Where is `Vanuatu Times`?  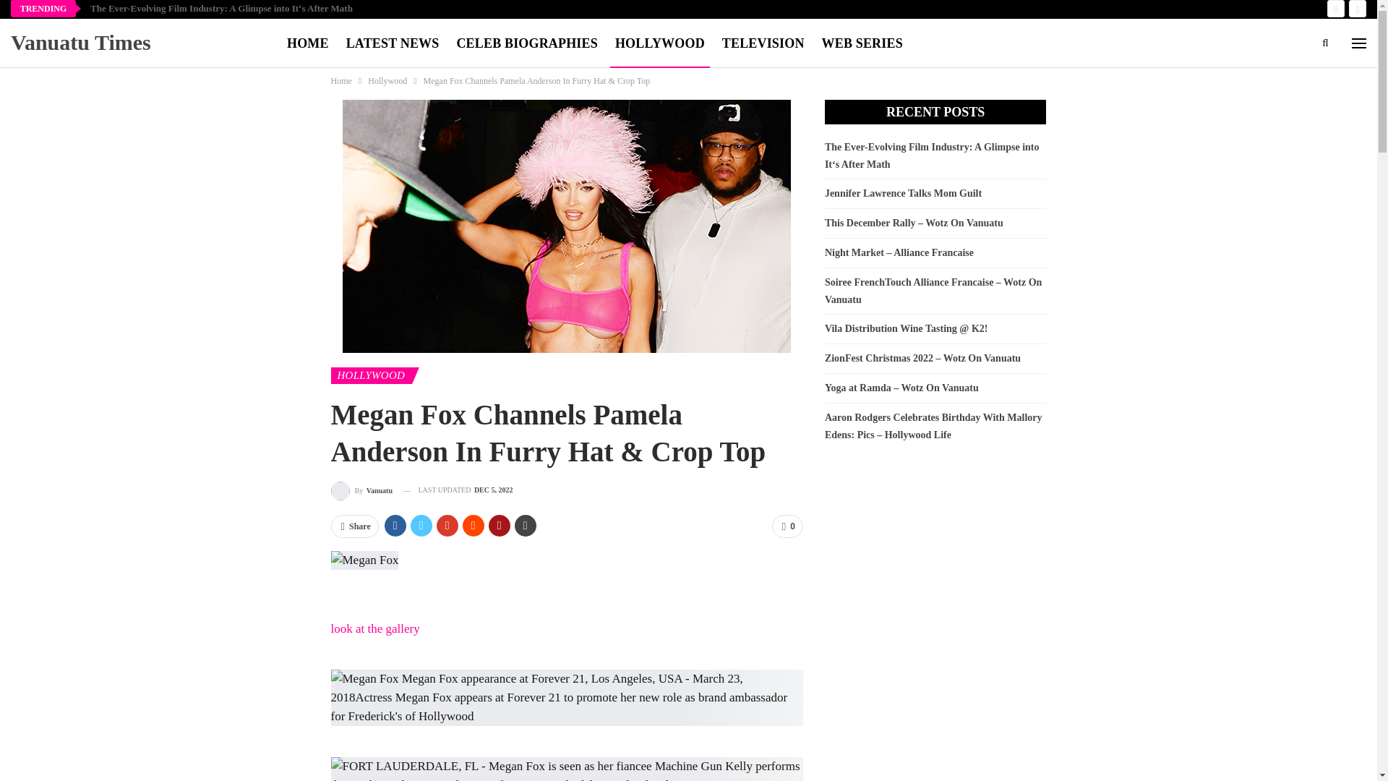 Vanuatu Times is located at coordinates (84, 42).